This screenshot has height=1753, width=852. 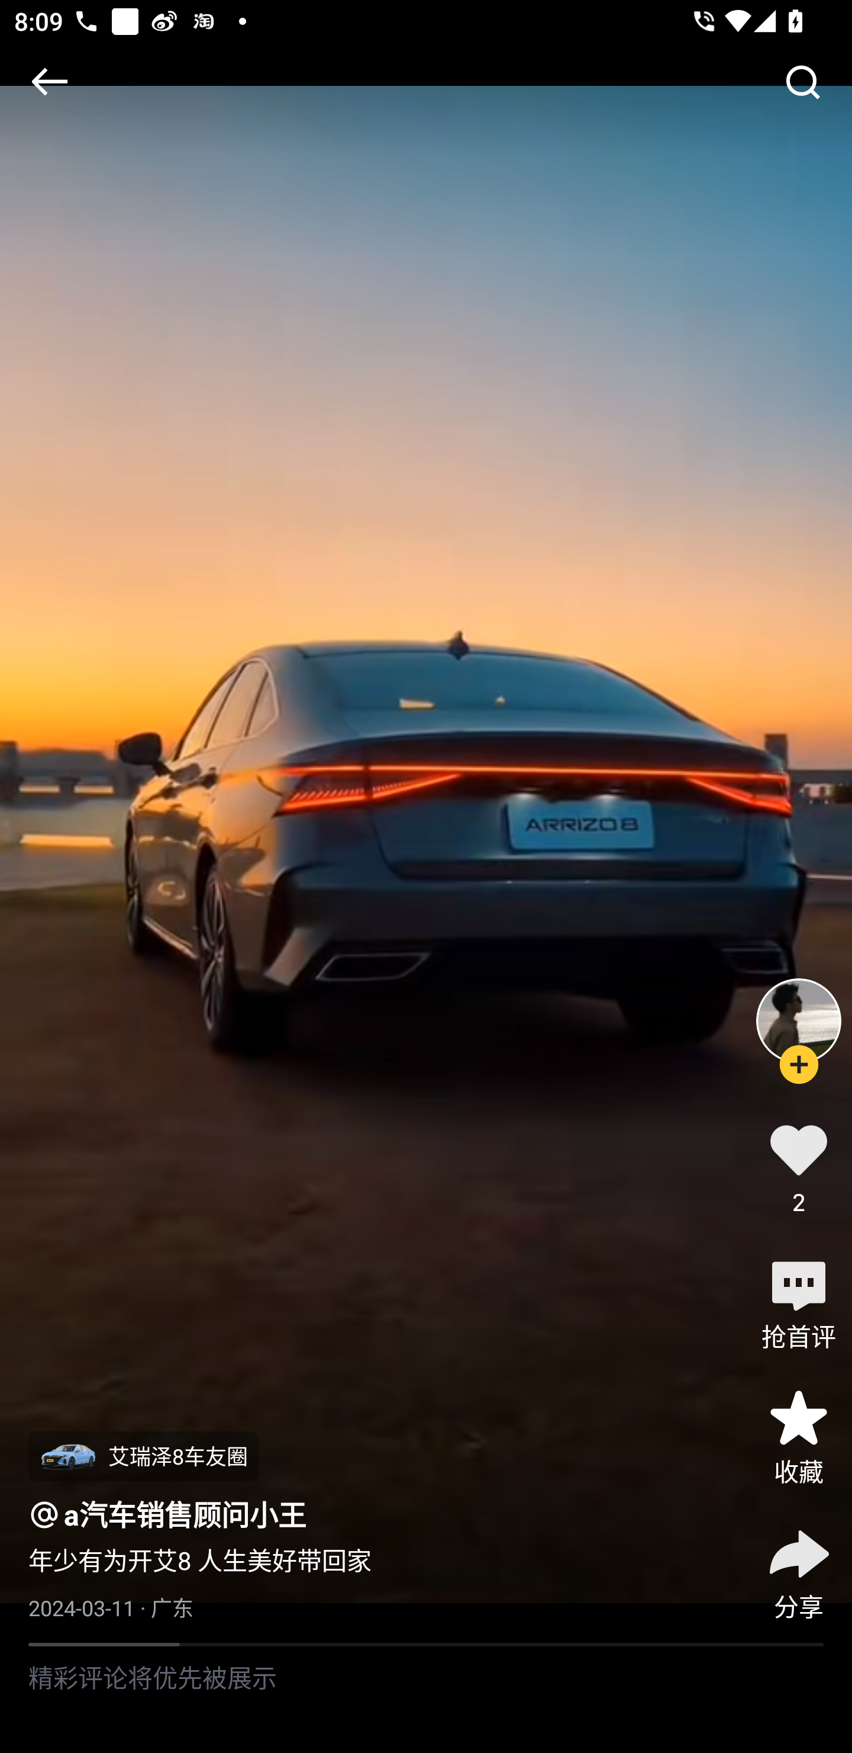 What do you see at coordinates (799, 1437) in the screenshot?
I see `收藏` at bounding box center [799, 1437].